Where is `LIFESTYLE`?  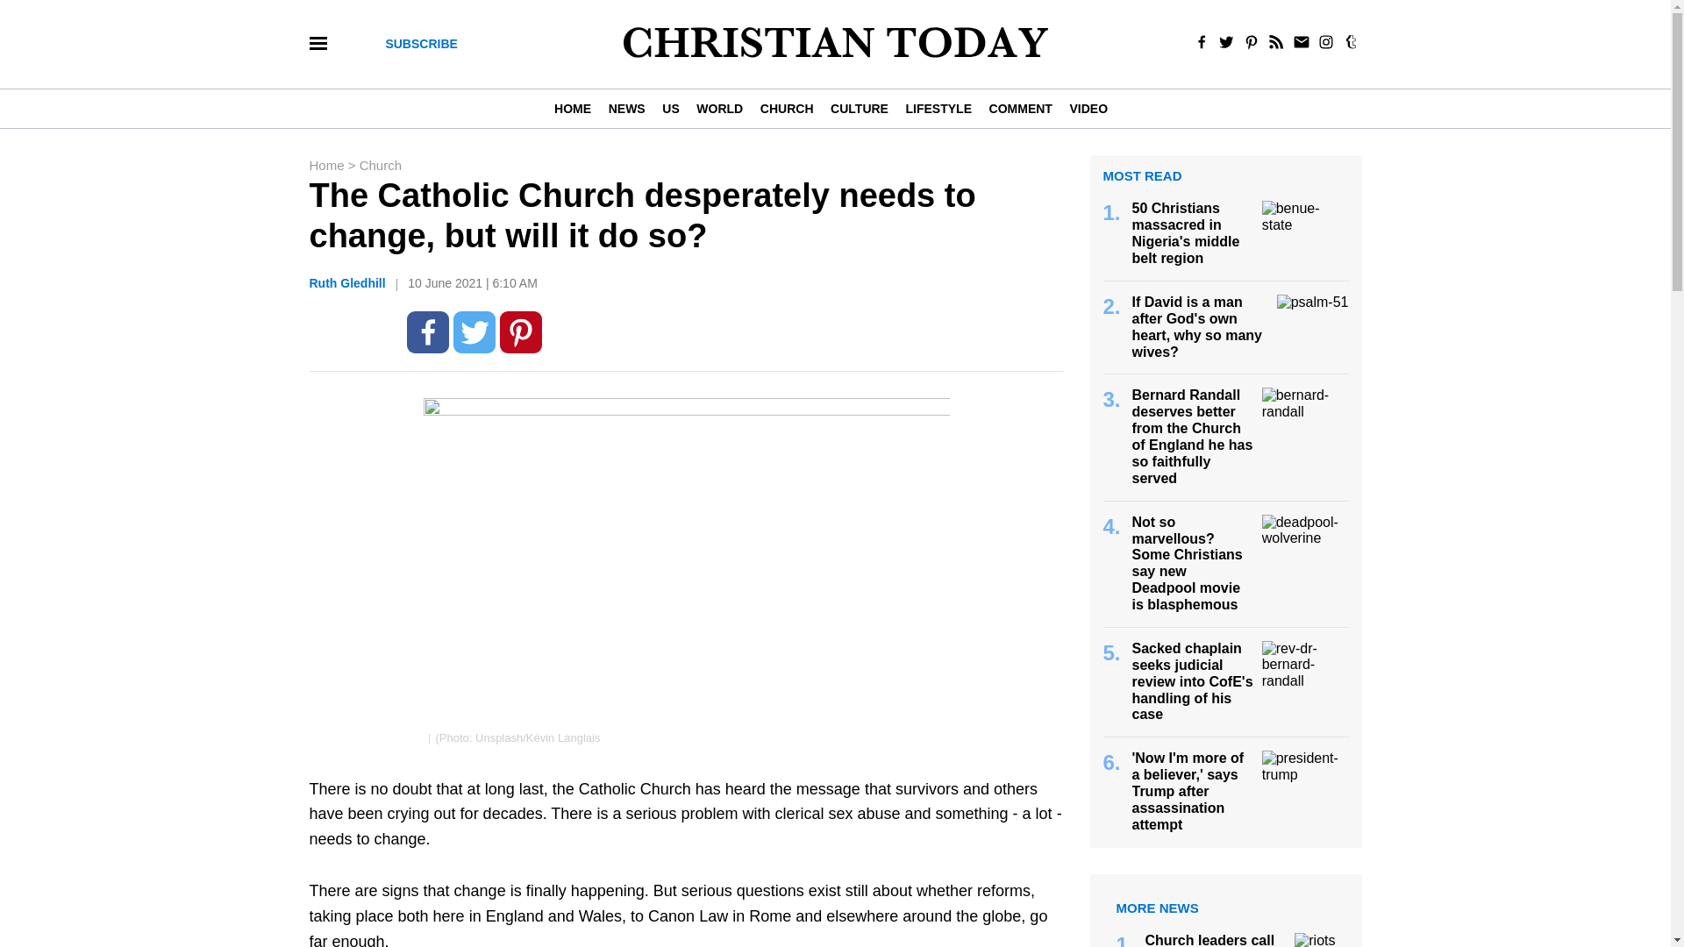 LIFESTYLE is located at coordinates (938, 108).